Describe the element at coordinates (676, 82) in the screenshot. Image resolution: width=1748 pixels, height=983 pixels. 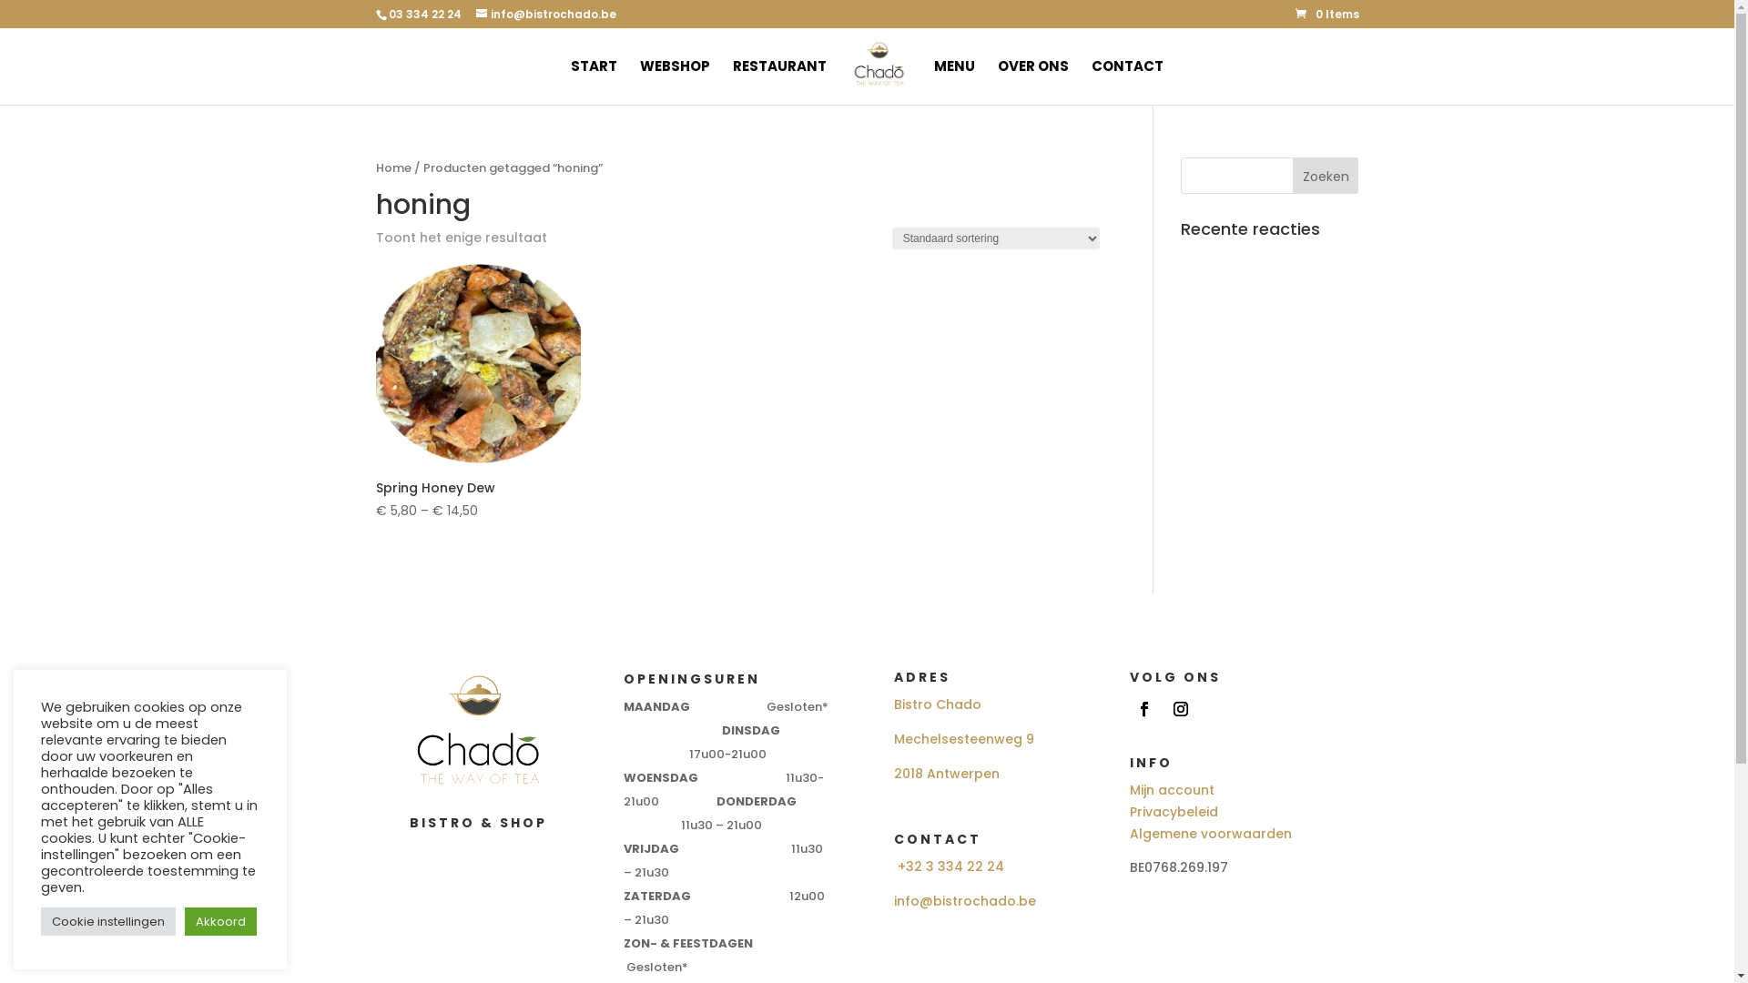
I see `WEBSHOP` at that location.